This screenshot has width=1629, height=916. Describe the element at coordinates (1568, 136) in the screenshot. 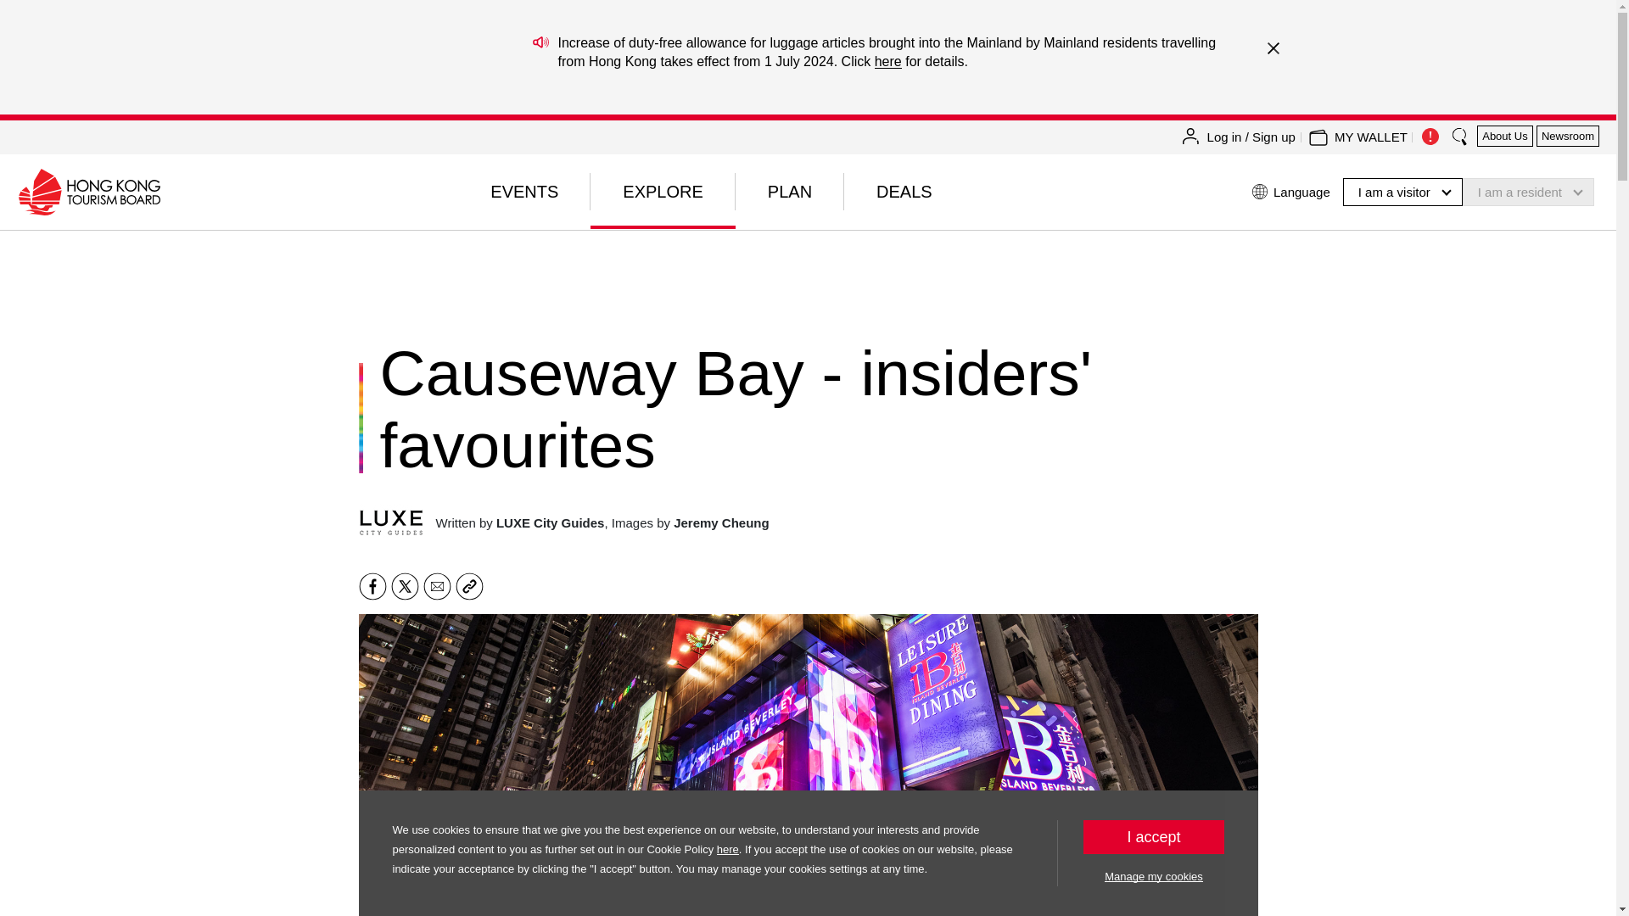

I see `Newsroom` at that location.